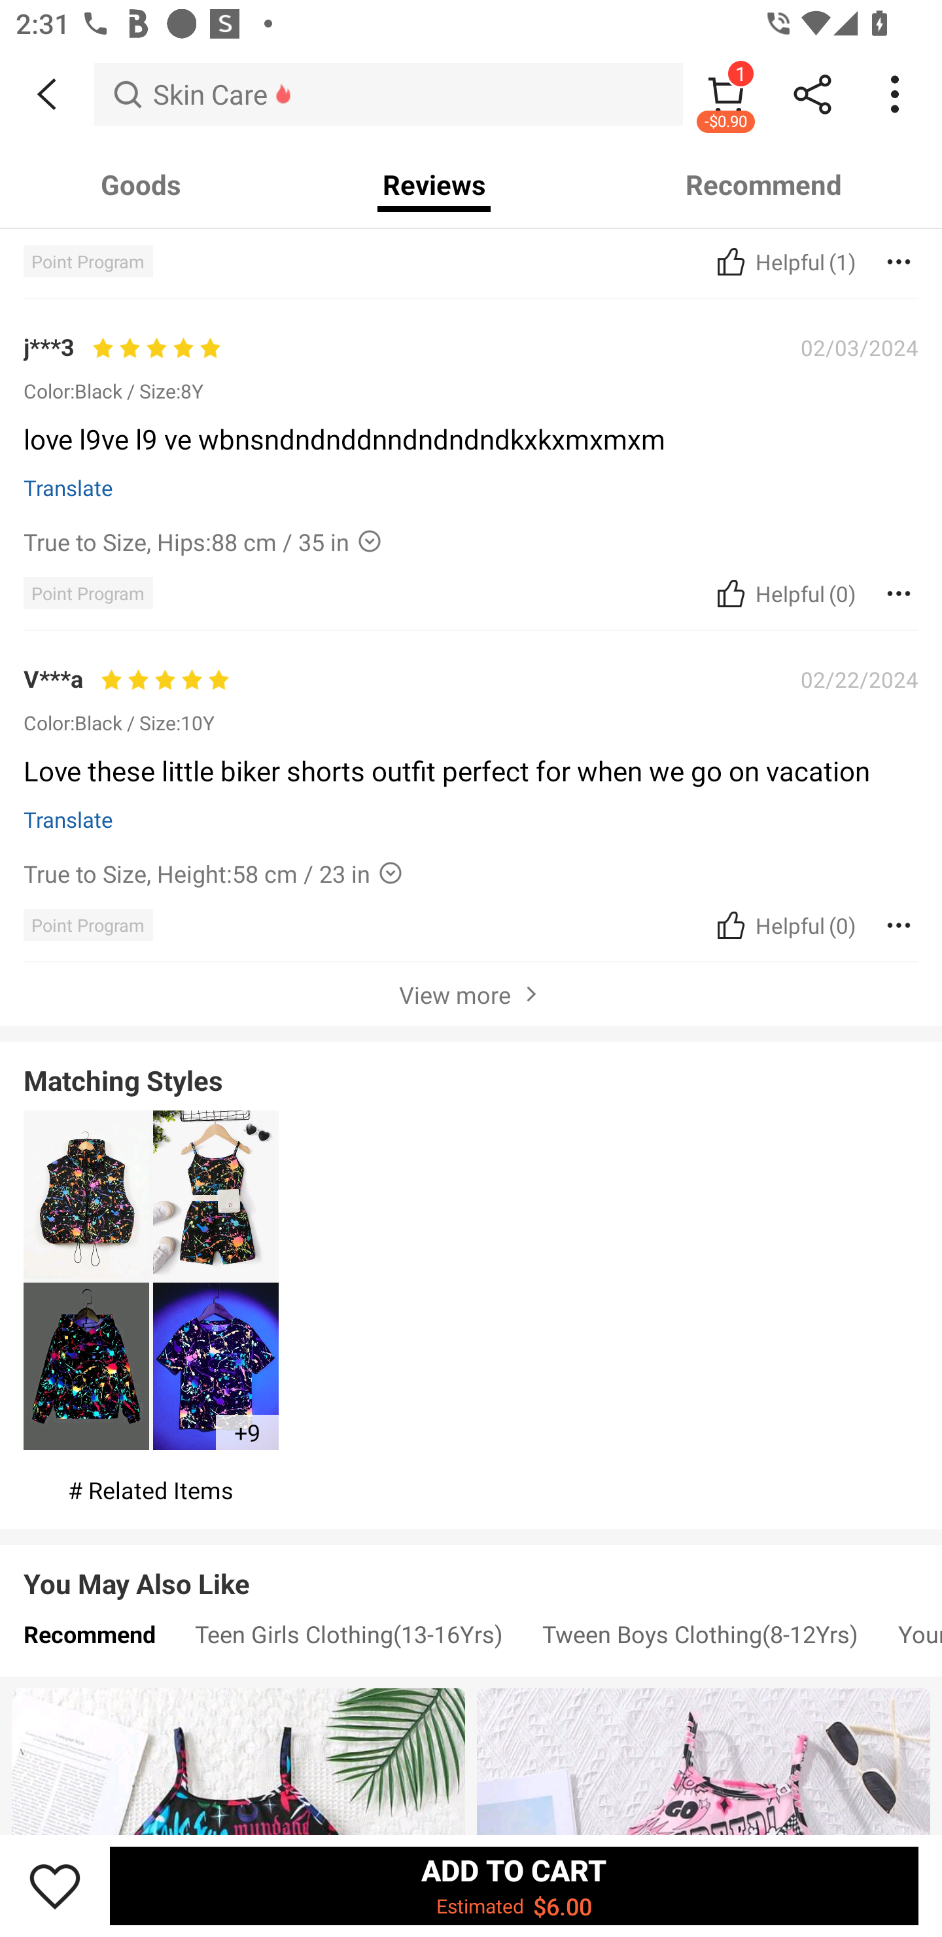 The height and width of the screenshot is (1937, 942). Describe the element at coordinates (784, 925) in the screenshot. I see `Cancel Helpful Was this article helpful? (0)` at that location.